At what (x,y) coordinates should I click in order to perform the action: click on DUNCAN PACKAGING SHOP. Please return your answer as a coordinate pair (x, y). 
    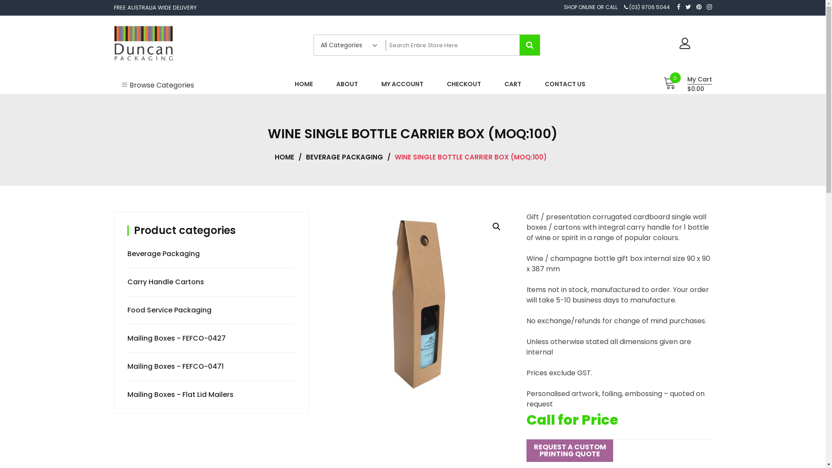
    Looking at the image, I should click on (185, 74).